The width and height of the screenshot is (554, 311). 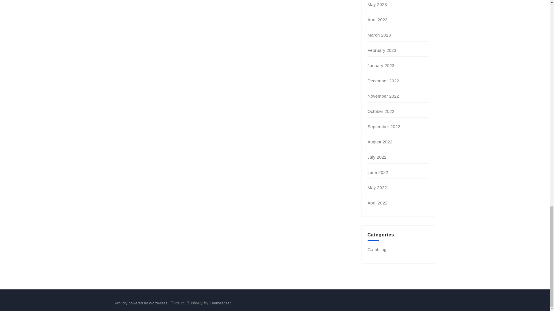 I want to click on May 2023, so click(x=377, y=4).